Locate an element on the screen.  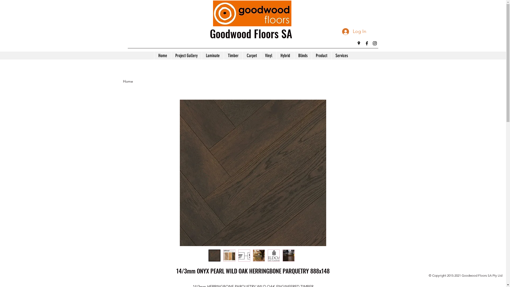
Home is located at coordinates (163, 56).